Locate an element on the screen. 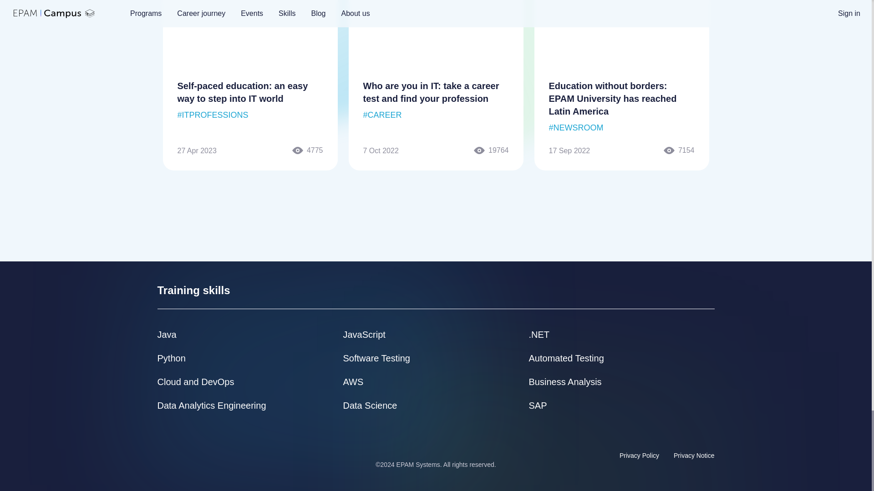 The width and height of the screenshot is (874, 491). SAP is located at coordinates (538, 406).